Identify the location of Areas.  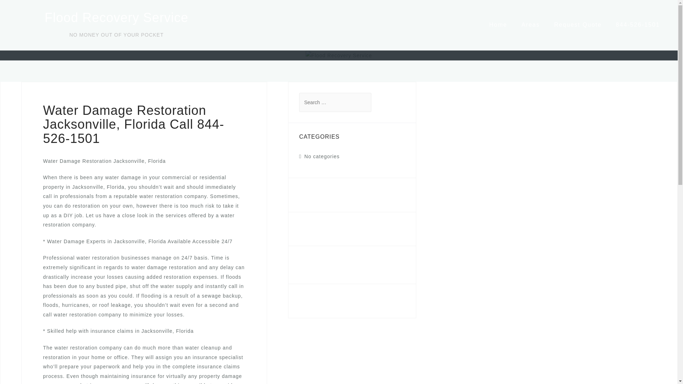
(531, 25).